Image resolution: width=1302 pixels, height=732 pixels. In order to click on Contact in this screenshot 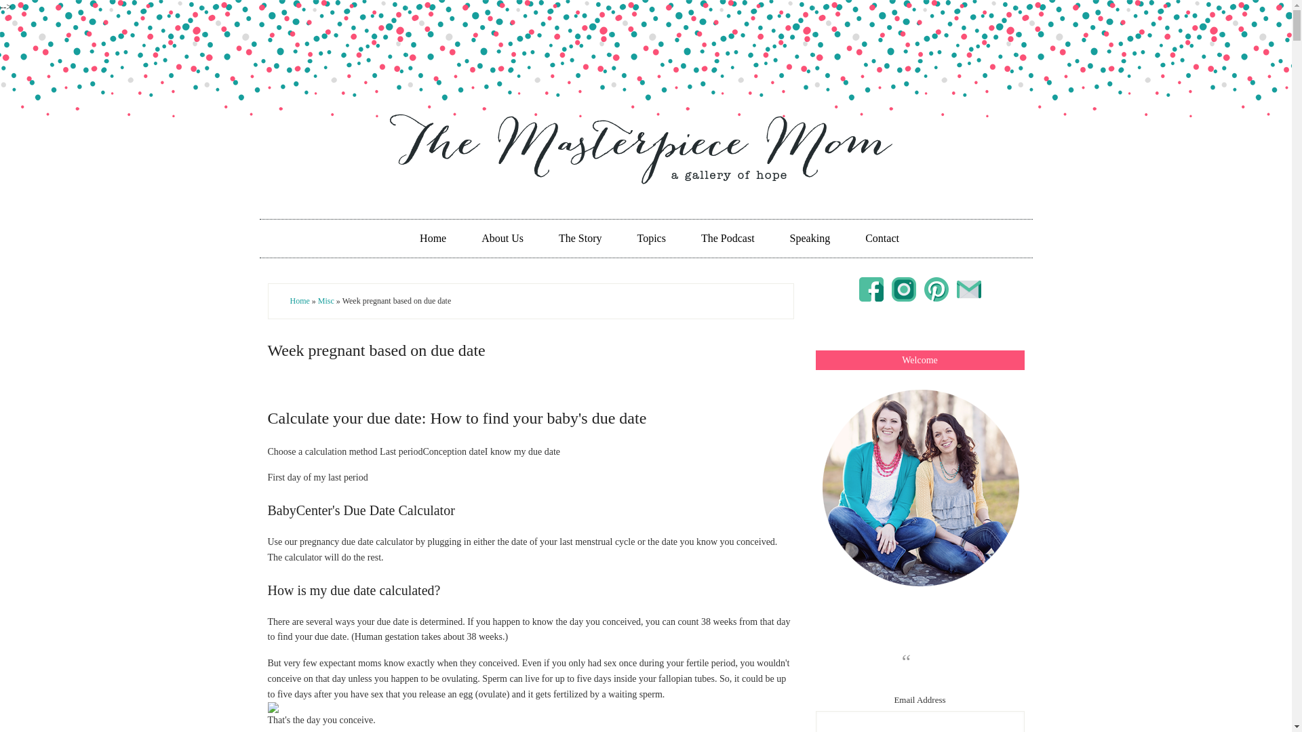, I will do `click(882, 239)`.